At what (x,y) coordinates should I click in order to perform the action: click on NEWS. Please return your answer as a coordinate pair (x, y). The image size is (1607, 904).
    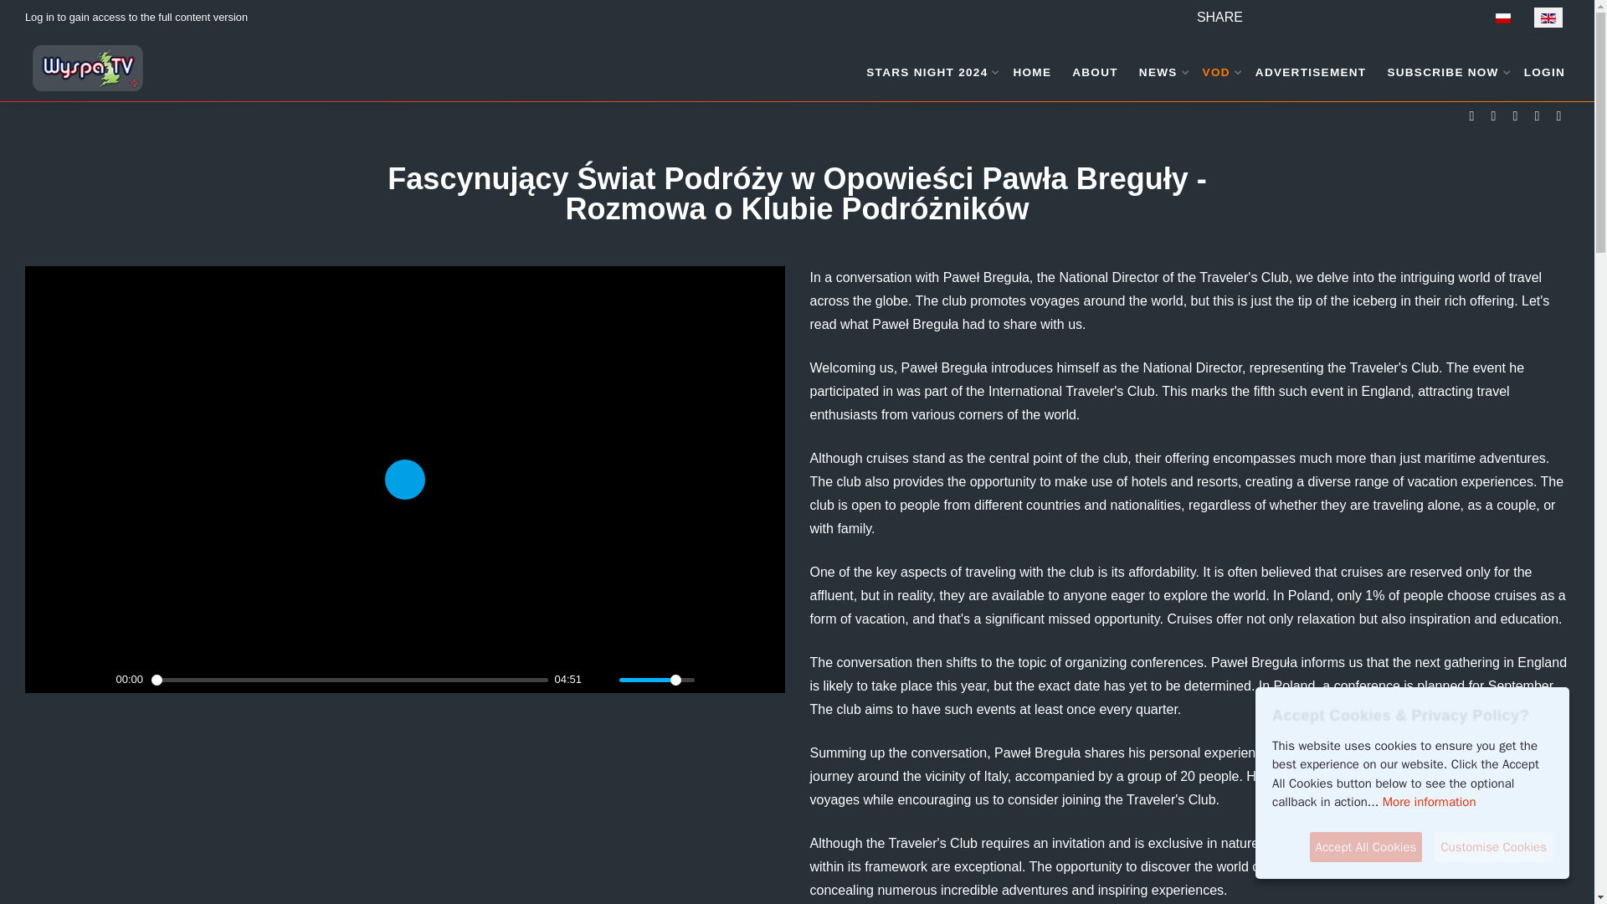
    Looking at the image, I should click on (1160, 69).